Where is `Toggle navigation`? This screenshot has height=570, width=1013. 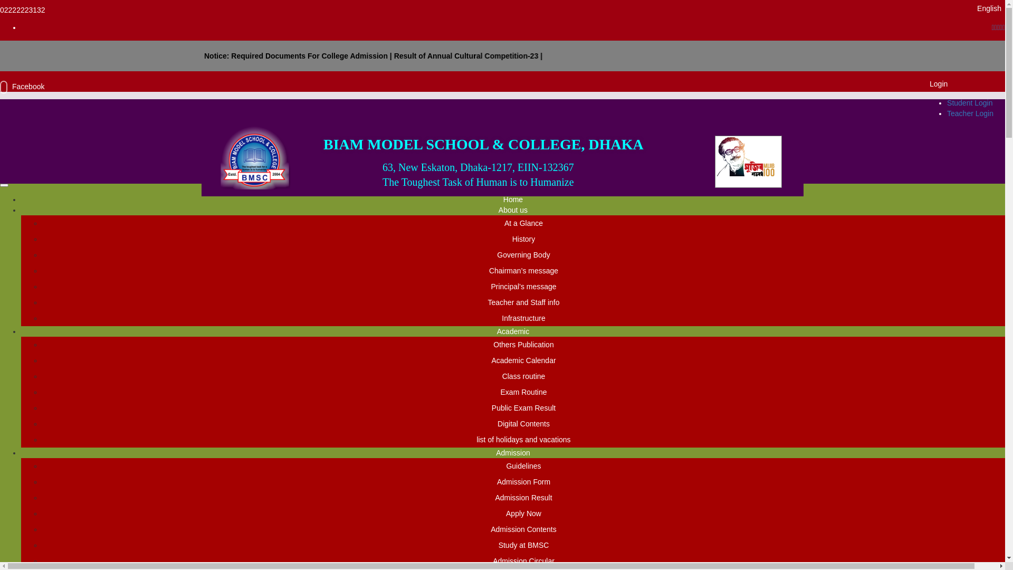
Toggle navigation is located at coordinates (4, 185).